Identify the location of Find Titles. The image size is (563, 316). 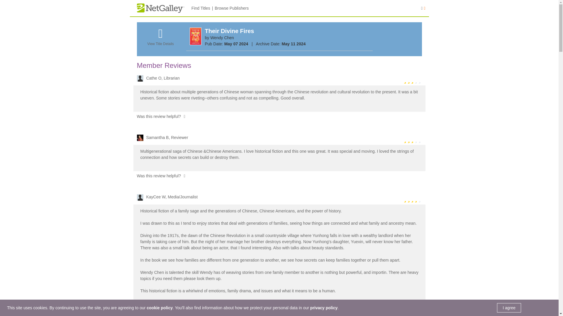
(201, 8).